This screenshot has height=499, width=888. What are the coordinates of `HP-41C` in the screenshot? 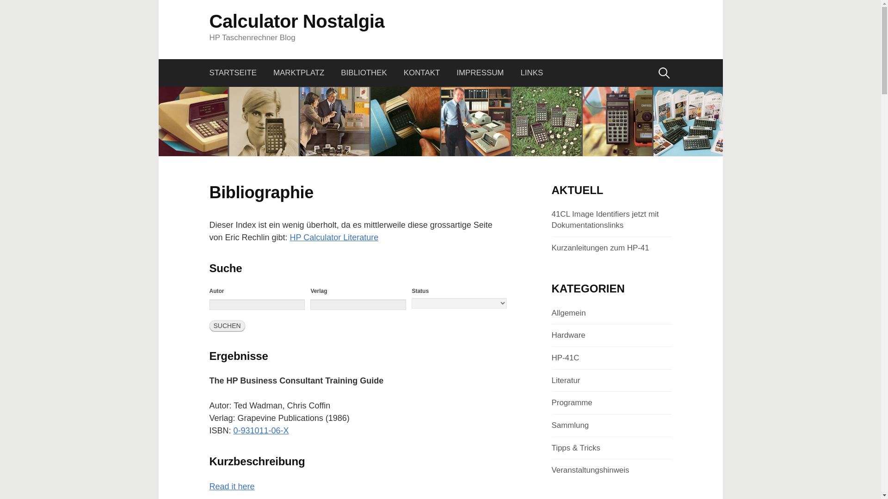 It's located at (565, 358).